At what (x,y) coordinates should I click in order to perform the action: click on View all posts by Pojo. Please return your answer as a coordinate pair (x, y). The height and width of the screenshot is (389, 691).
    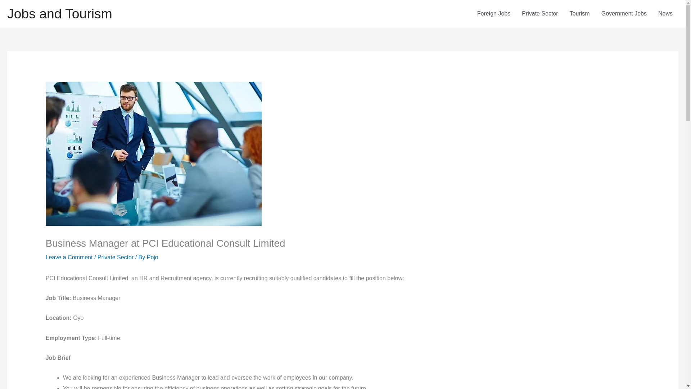
    Looking at the image, I should click on (152, 257).